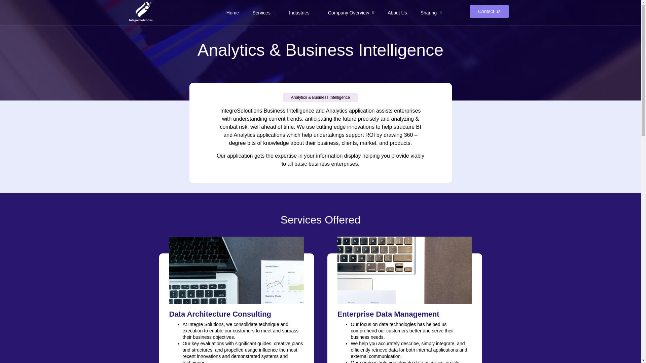 This screenshot has width=646, height=363. Describe the element at coordinates (264, 13) in the screenshot. I see `Services` at that location.